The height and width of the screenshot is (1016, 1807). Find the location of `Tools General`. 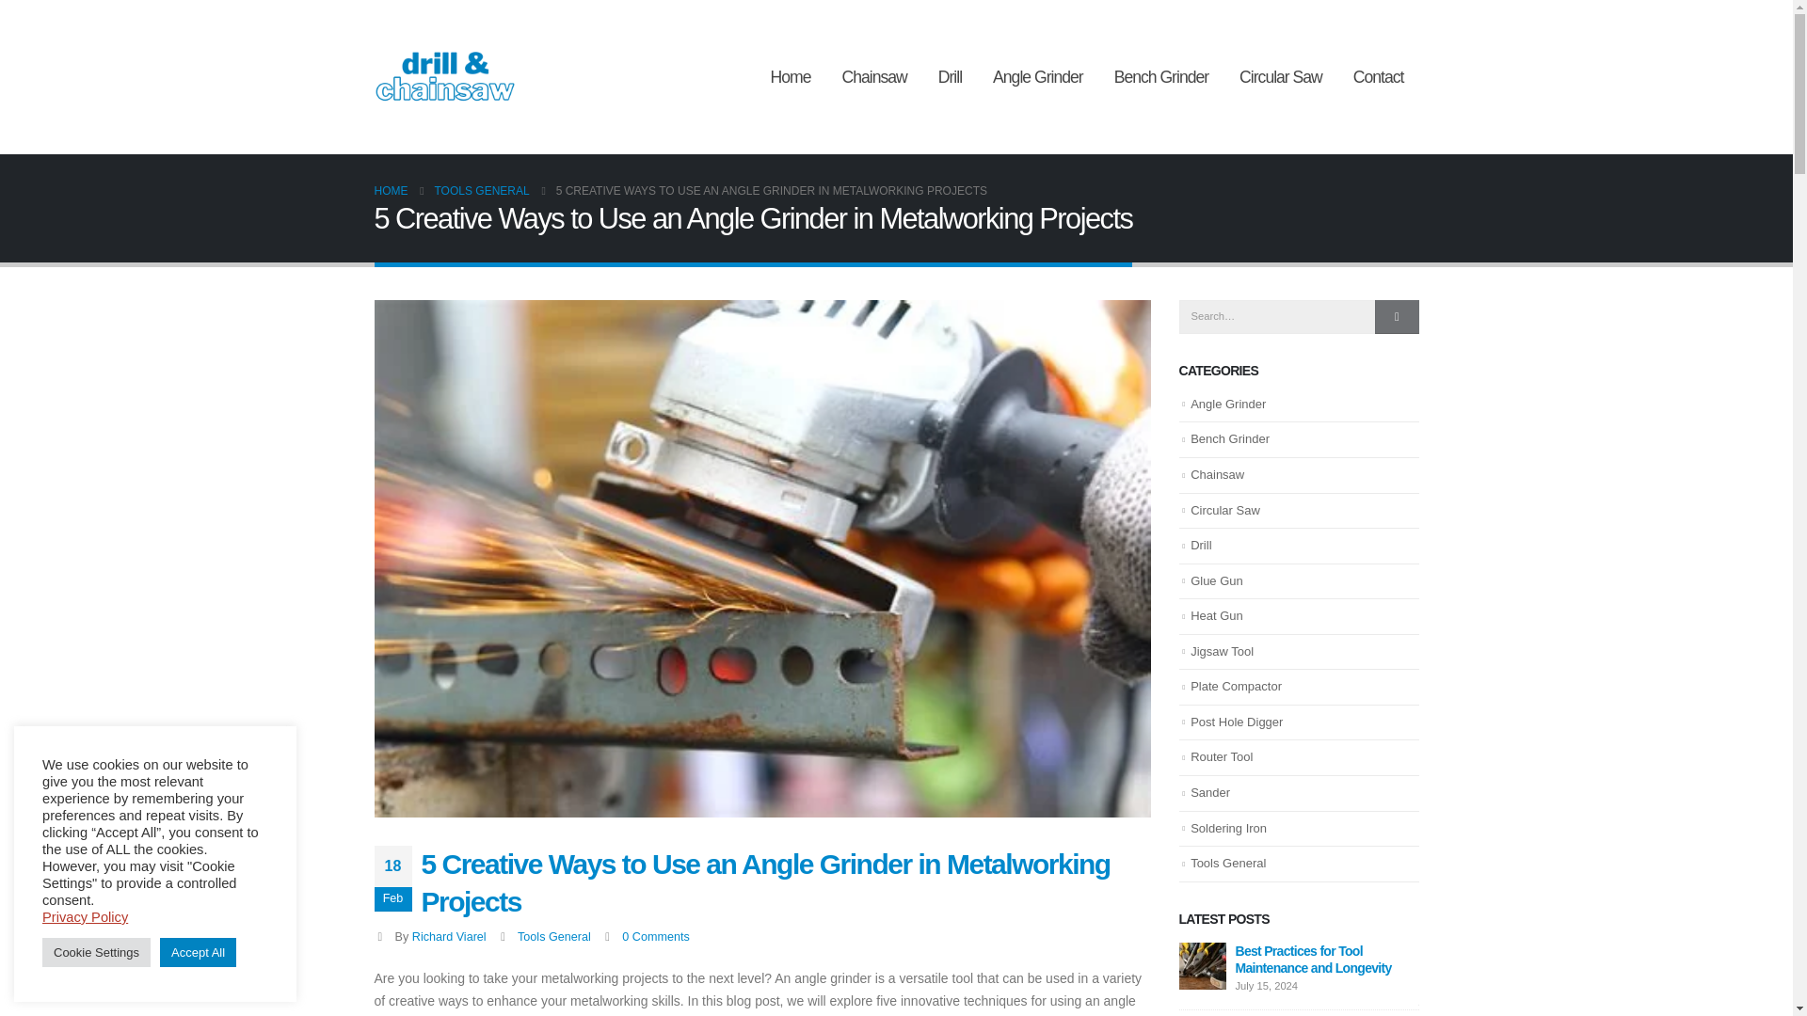

Tools General is located at coordinates (553, 937).